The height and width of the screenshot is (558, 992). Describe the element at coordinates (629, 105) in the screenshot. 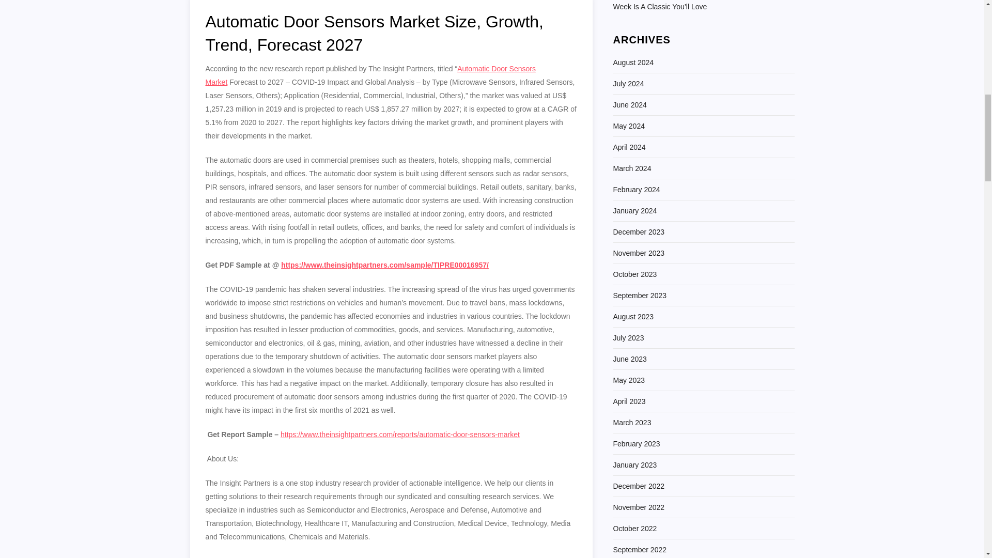

I see `June 2024` at that location.